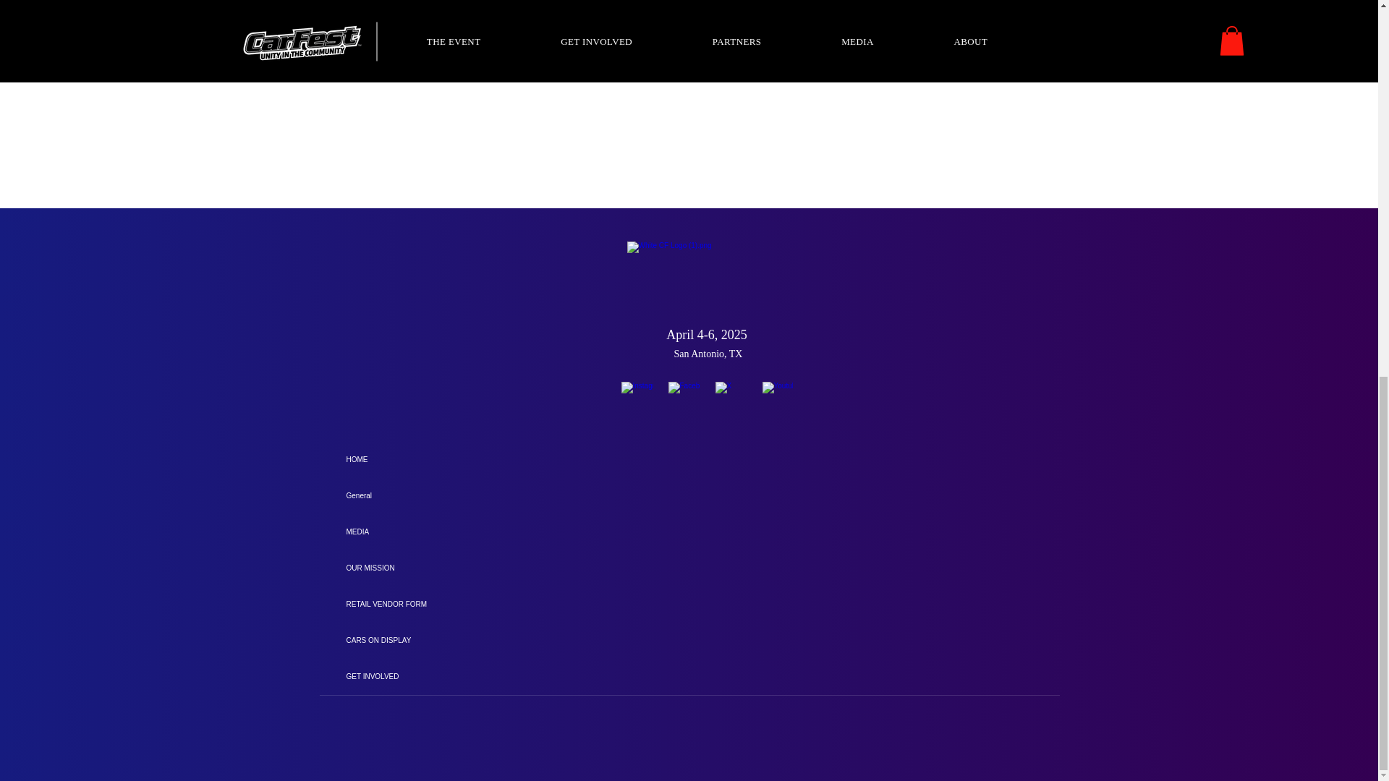 Image resolution: width=1389 pixels, height=781 pixels. Describe the element at coordinates (688, 532) in the screenshot. I see `MEDIA` at that location.